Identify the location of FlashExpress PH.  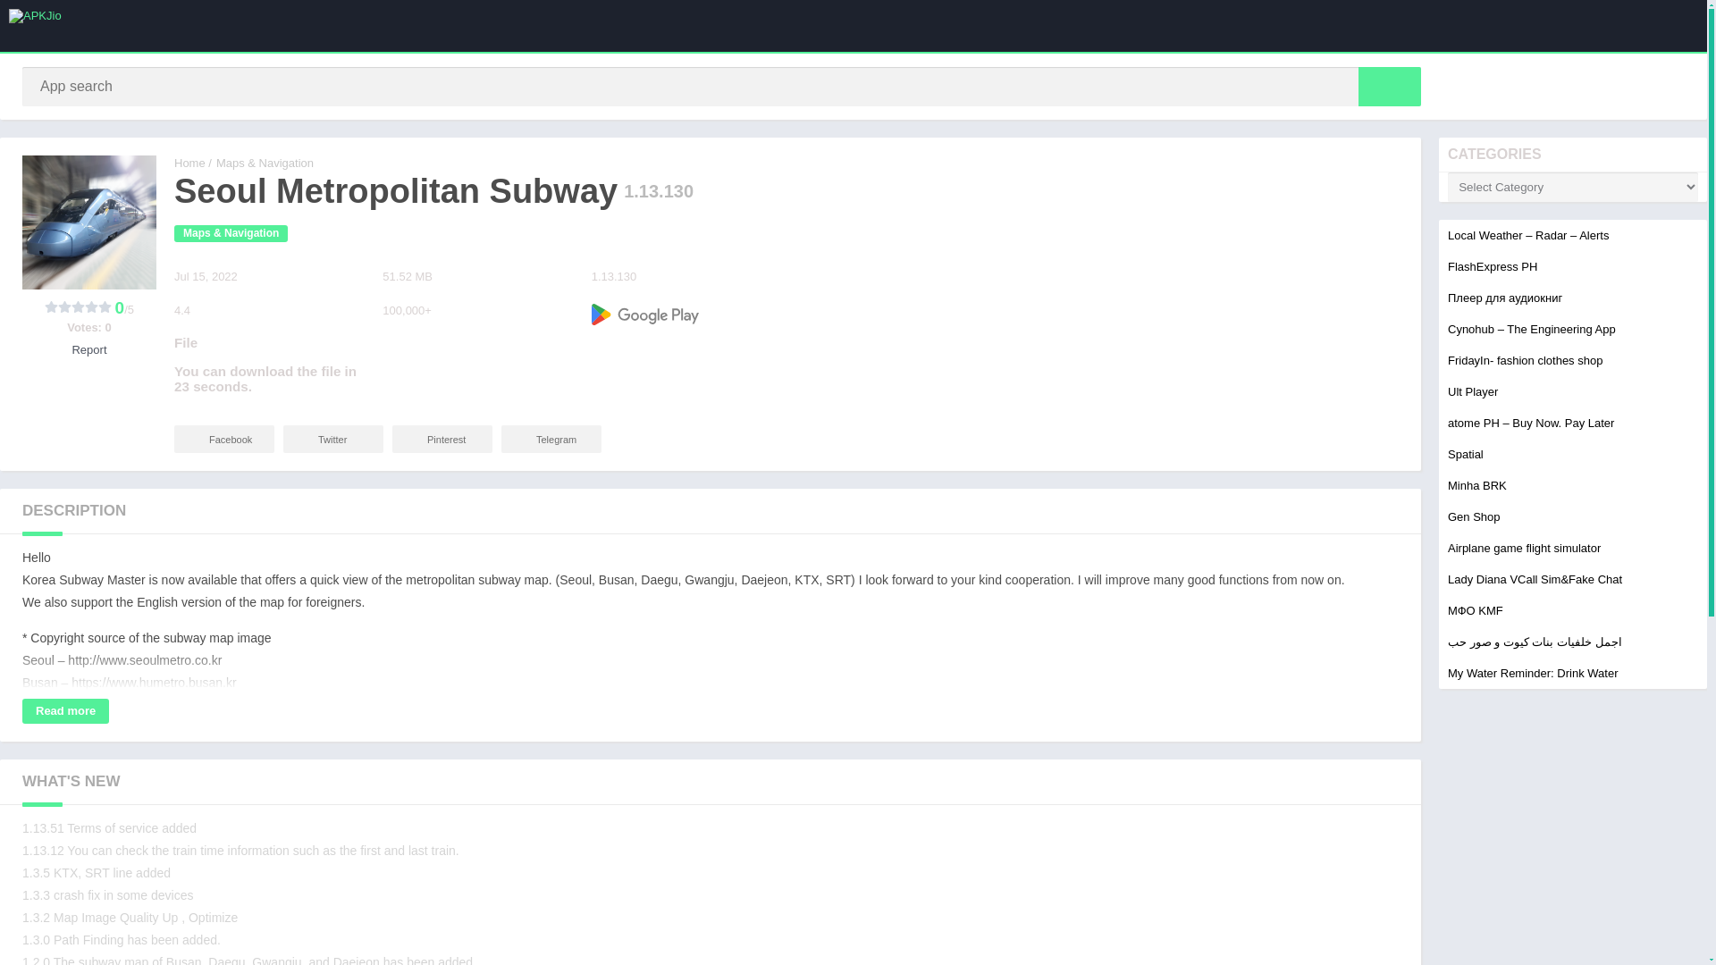
(1493, 266).